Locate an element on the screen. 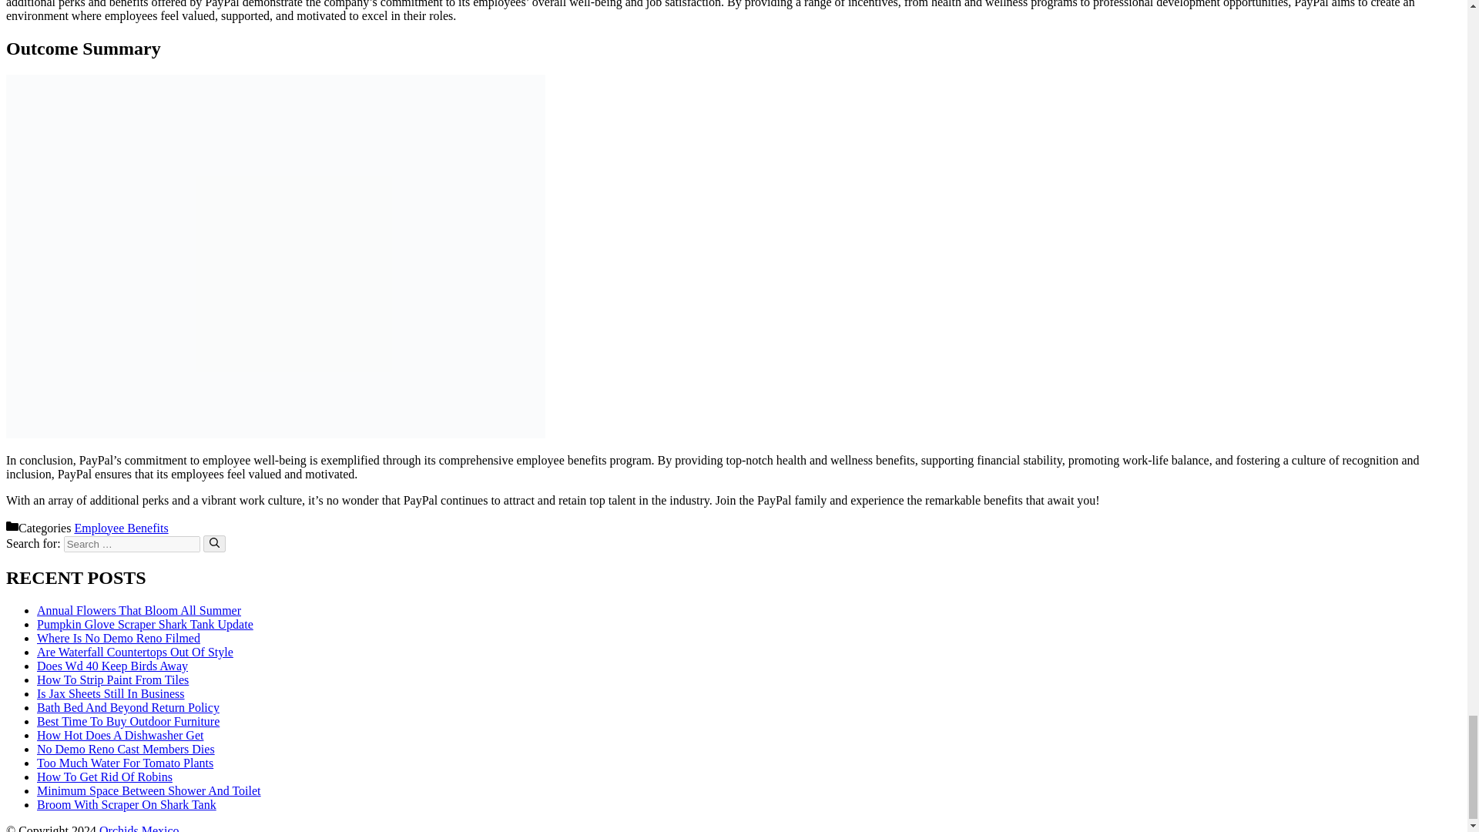 The width and height of the screenshot is (1479, 832). Too Much Water For Tomato Plants is located at coordinates (125, 763).